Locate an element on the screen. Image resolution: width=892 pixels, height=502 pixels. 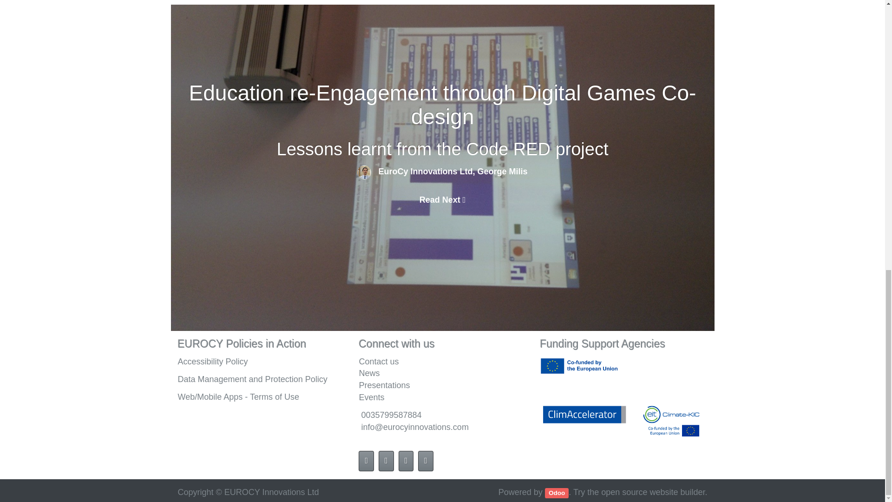
Presentations is located at coordinates (442, 386).